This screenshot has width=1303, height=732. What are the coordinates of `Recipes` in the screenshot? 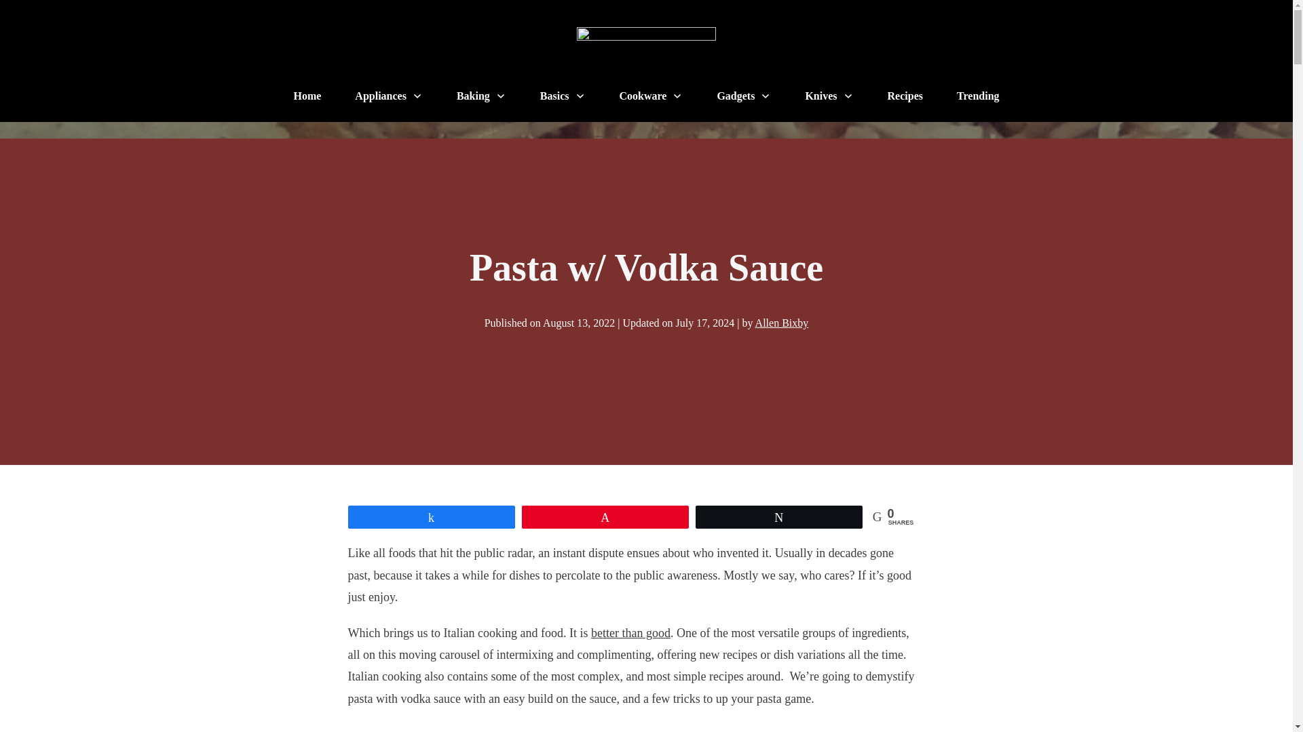 It's located at (905, 96).